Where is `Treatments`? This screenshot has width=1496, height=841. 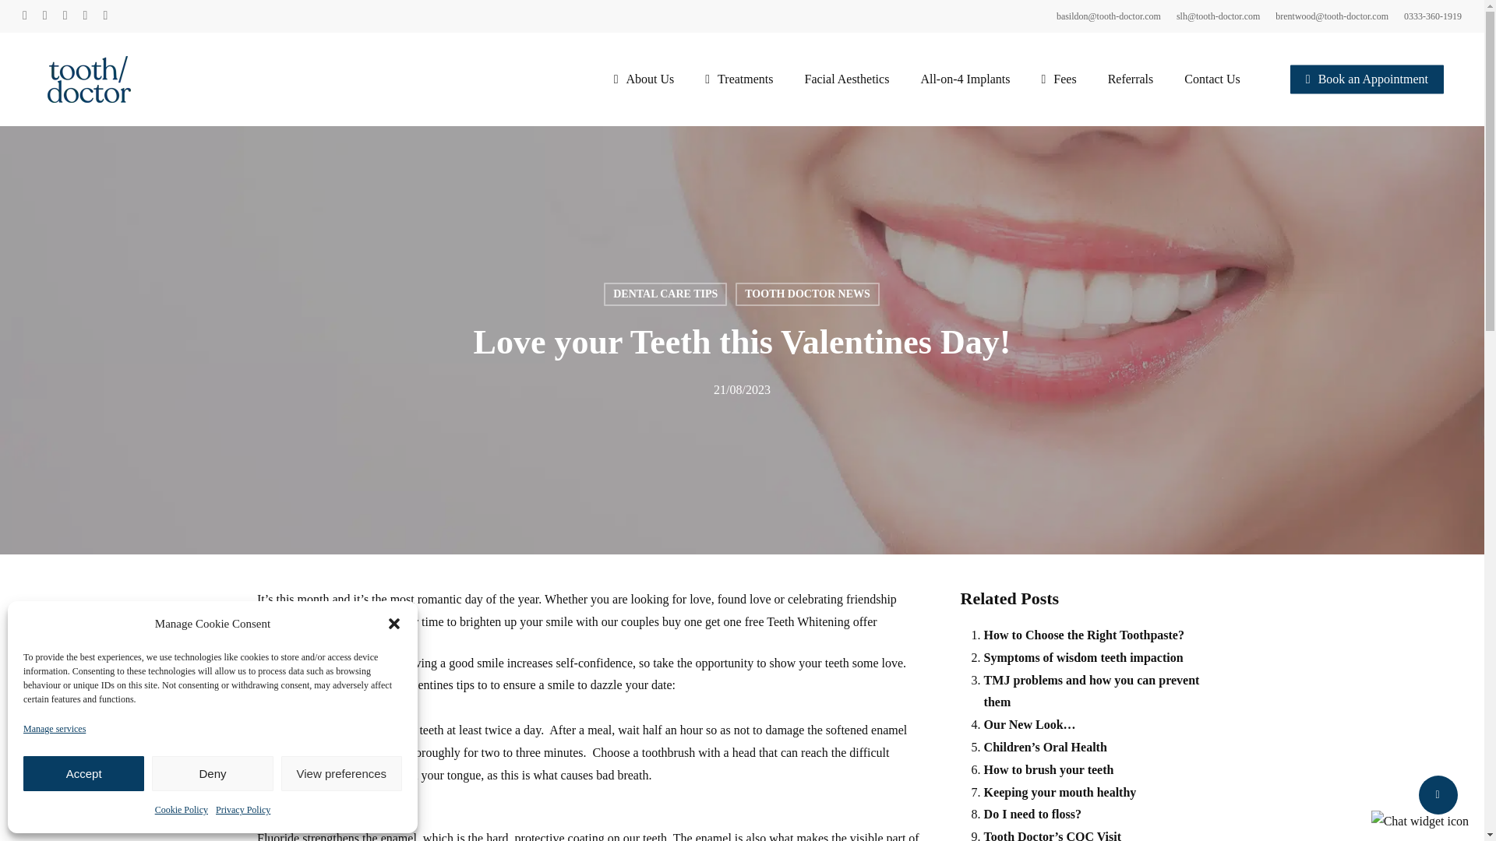
Treatments is located at coordinates (739, 79).